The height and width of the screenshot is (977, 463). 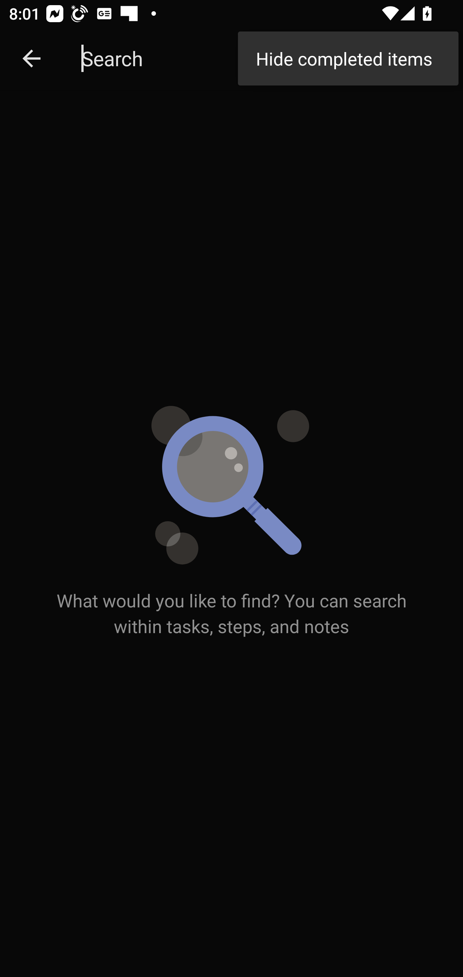 I want to click on Hide completed items, so click(x=348, y=58).